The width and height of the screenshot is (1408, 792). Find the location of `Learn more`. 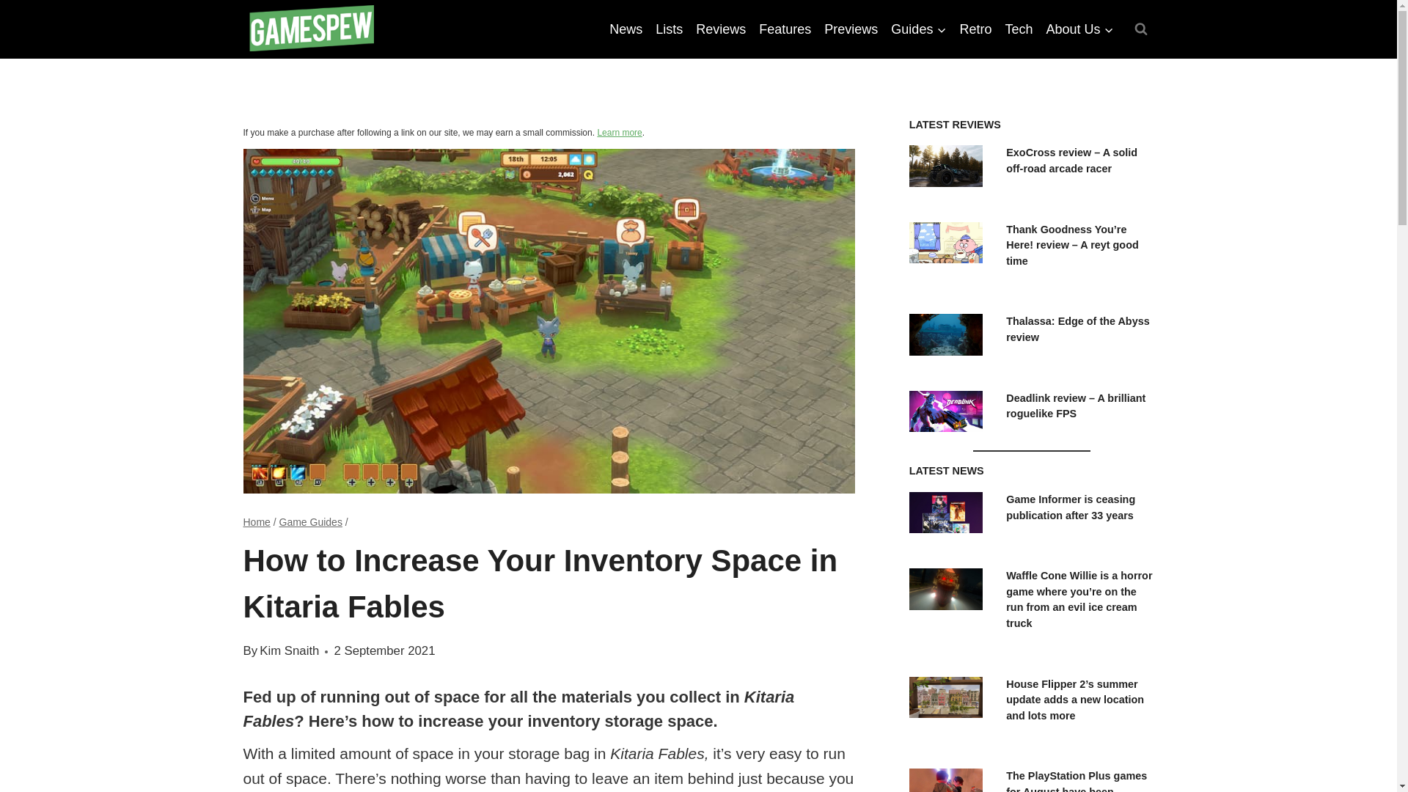

Learn more is located at coordinates (619, 132).